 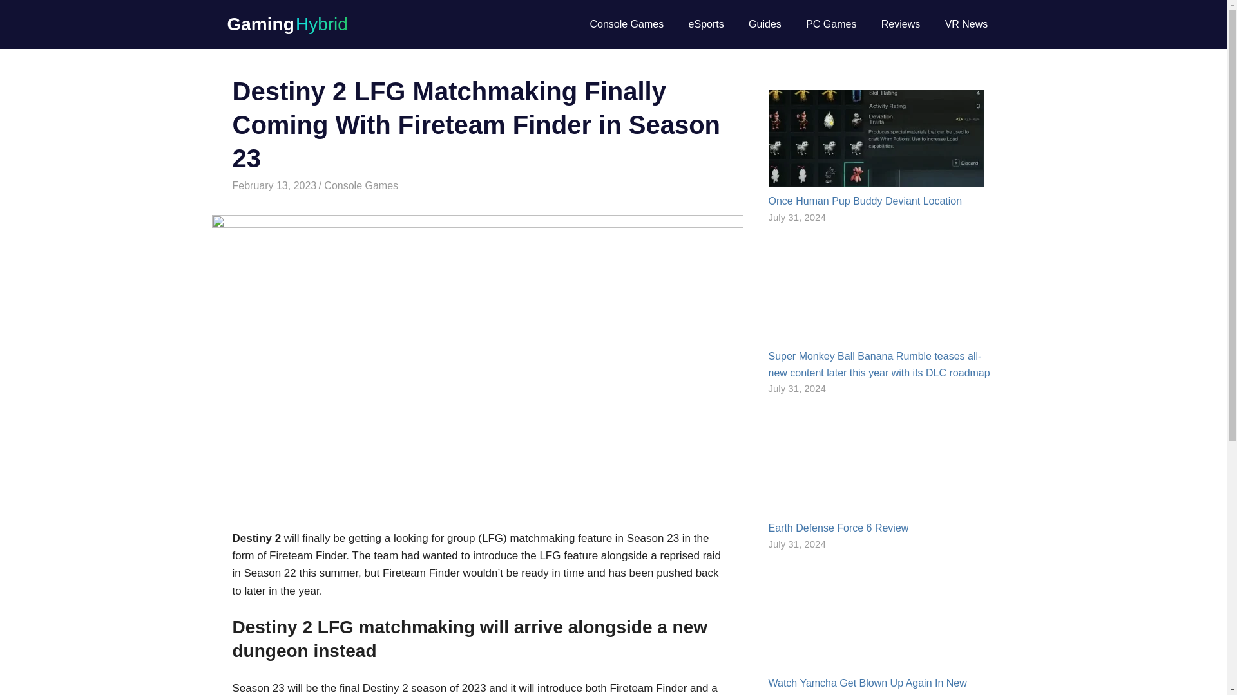 I want to click on February 13, 2023, so click(x=274, y=185).